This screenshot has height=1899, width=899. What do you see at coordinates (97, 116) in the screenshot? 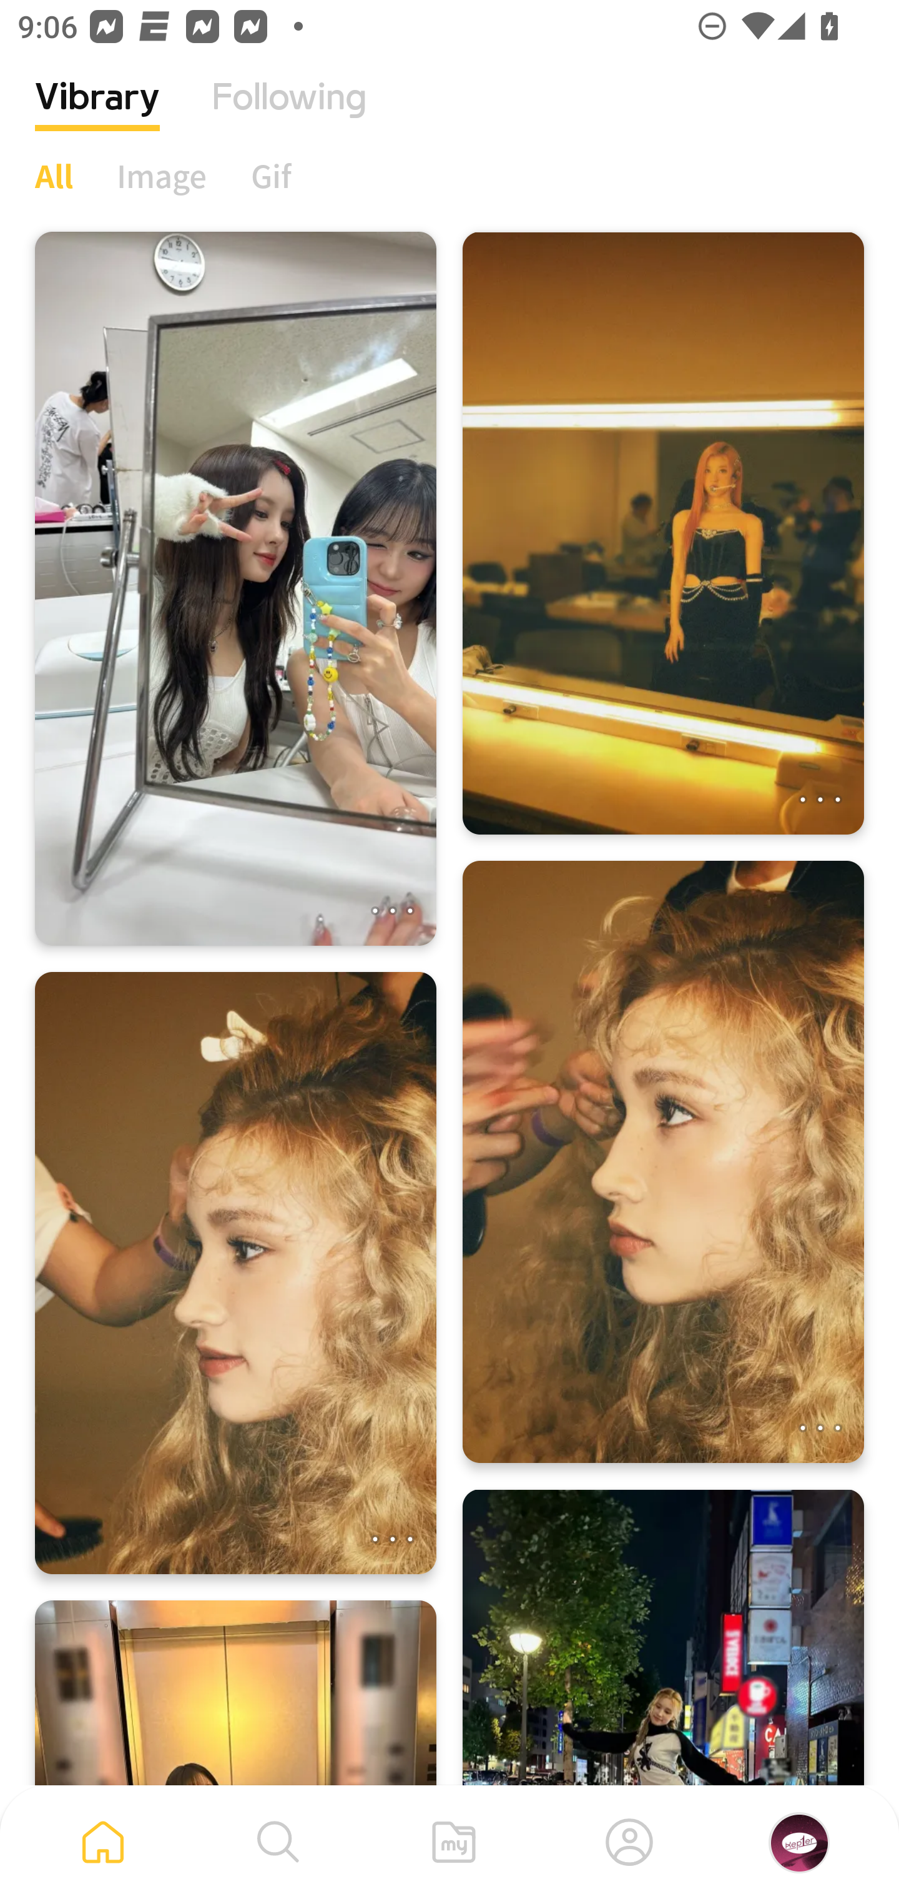
I see `Vibrary` at bounding box center [97, 116].